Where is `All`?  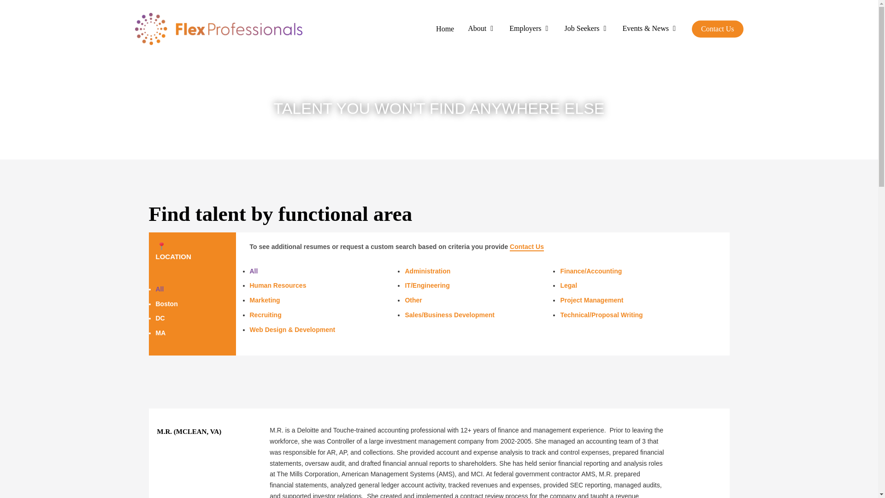
All is located at coordinates (325, 271).